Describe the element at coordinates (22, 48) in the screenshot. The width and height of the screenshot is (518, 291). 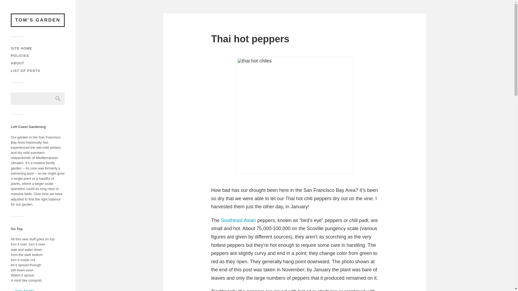
I see `SITE HOME` at that location.